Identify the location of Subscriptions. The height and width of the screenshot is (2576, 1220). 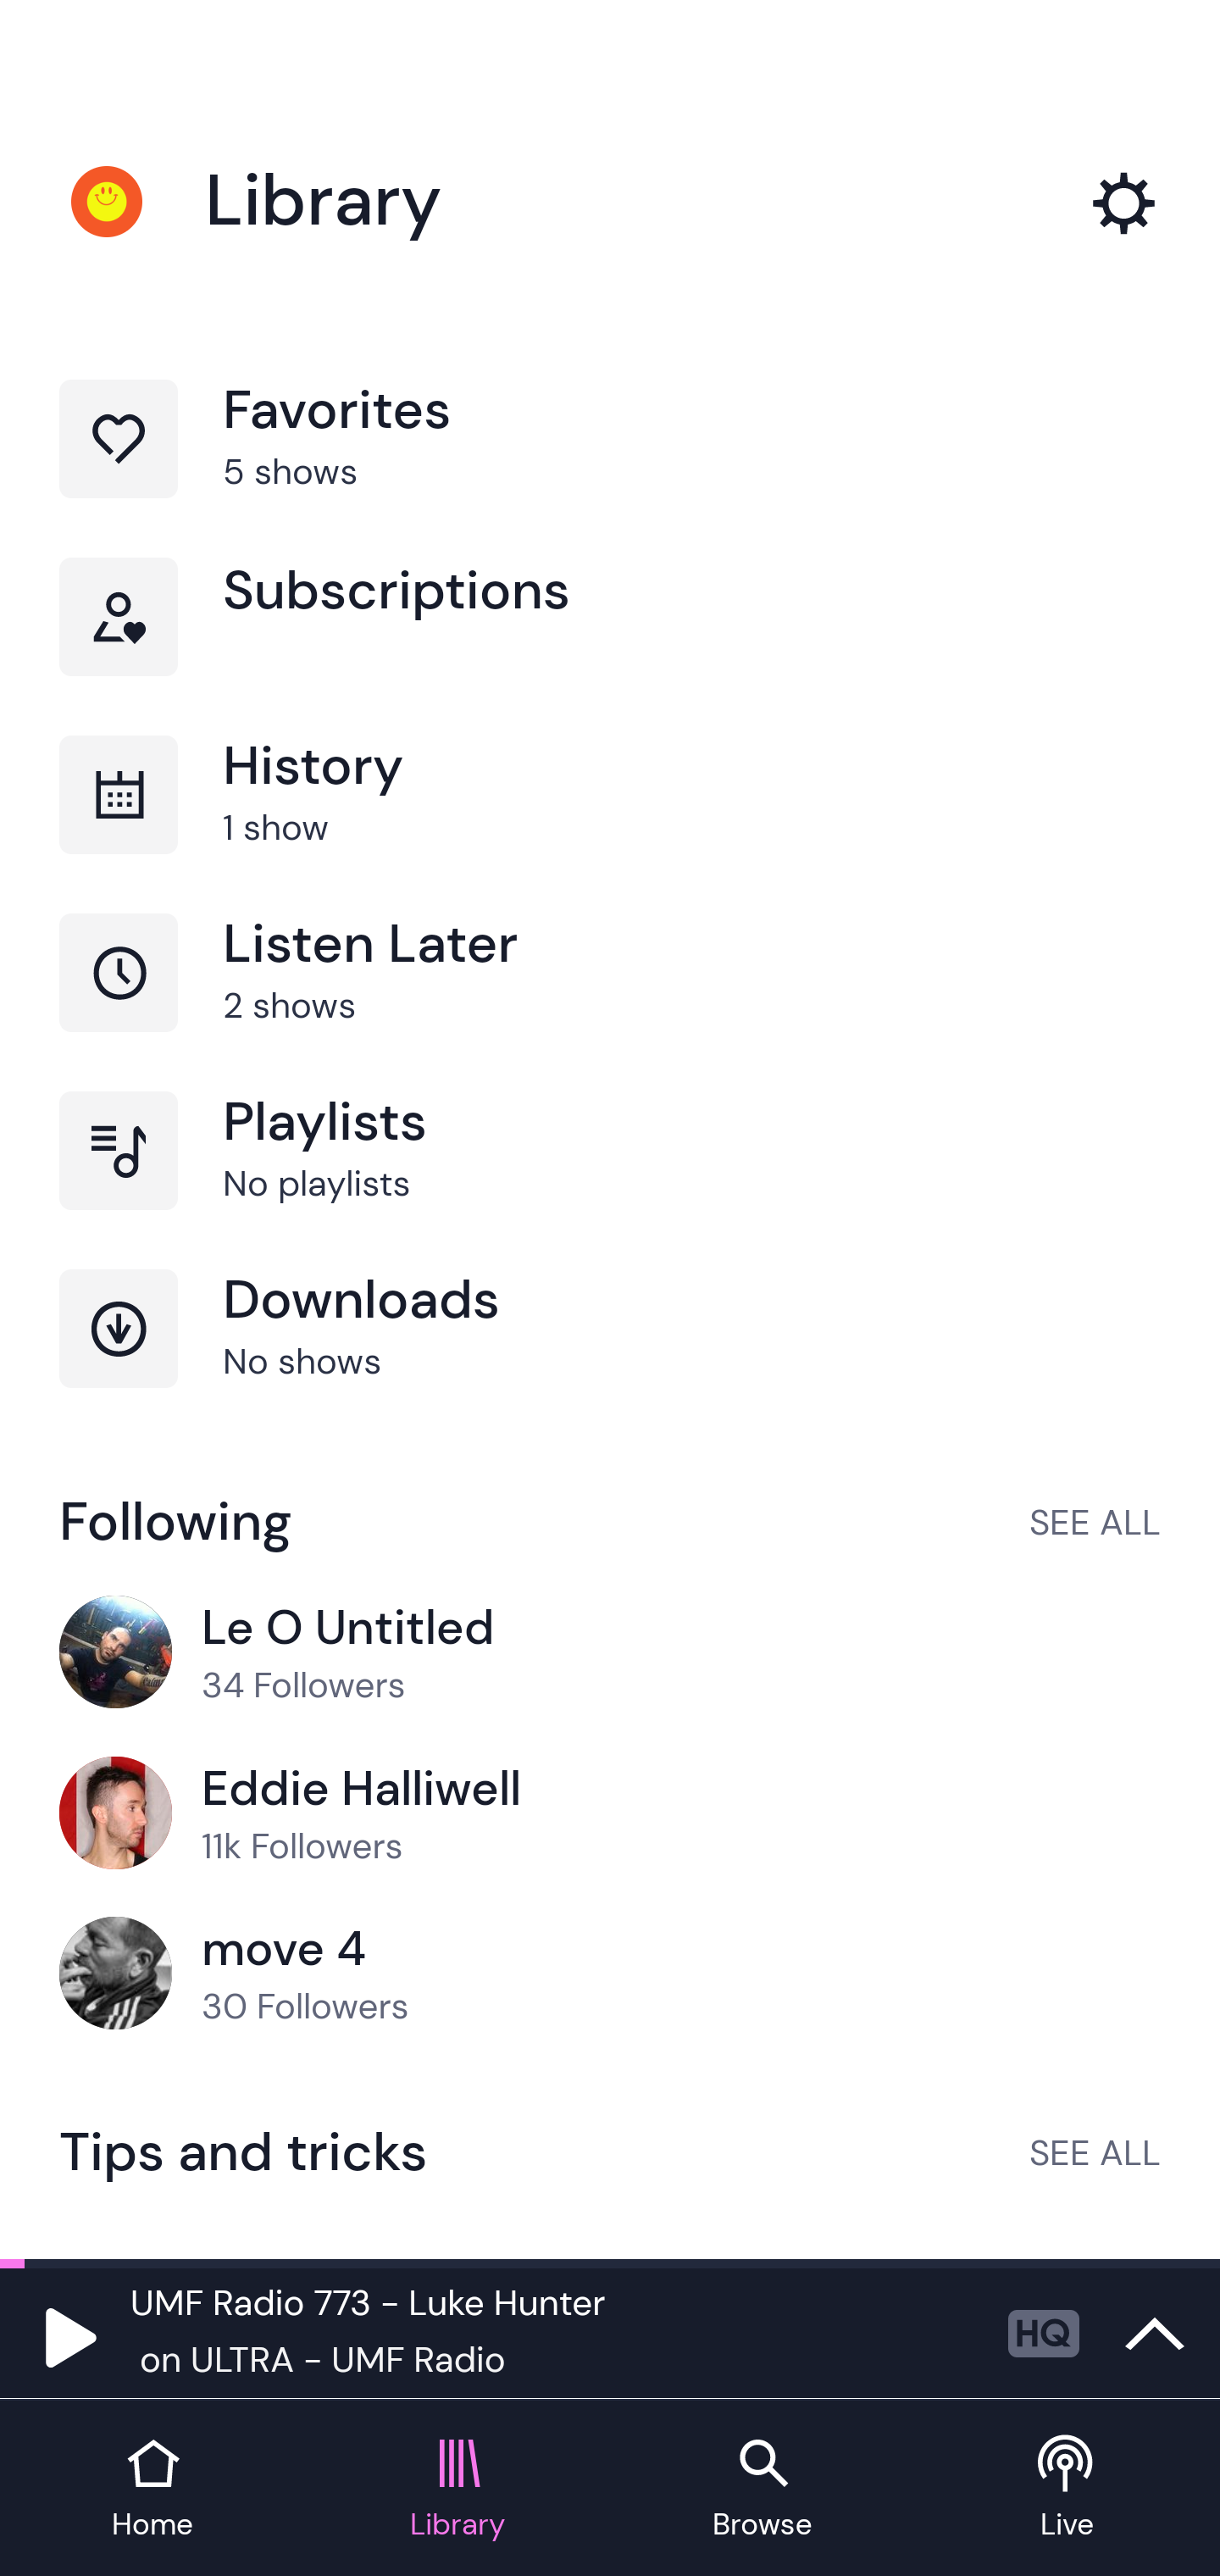
(610, 646).